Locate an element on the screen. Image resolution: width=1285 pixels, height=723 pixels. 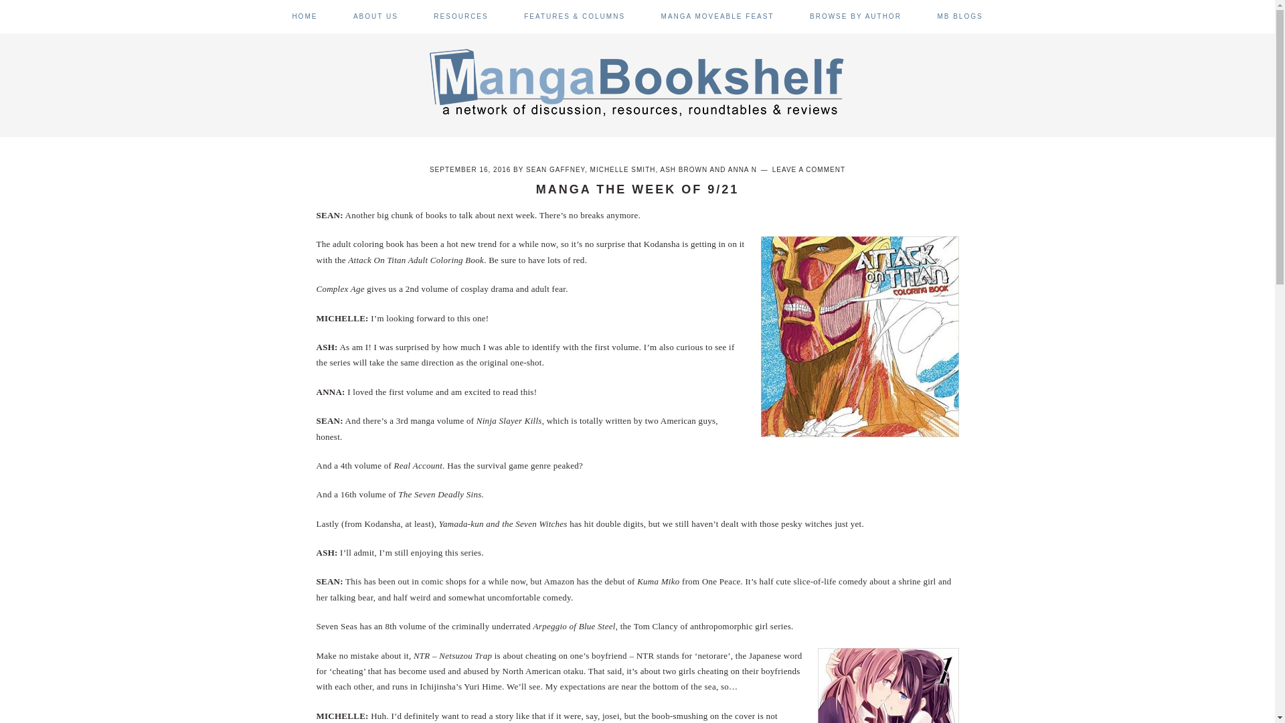
MANGA MOVEABLE FEAST is located at coordinates (717, 16).